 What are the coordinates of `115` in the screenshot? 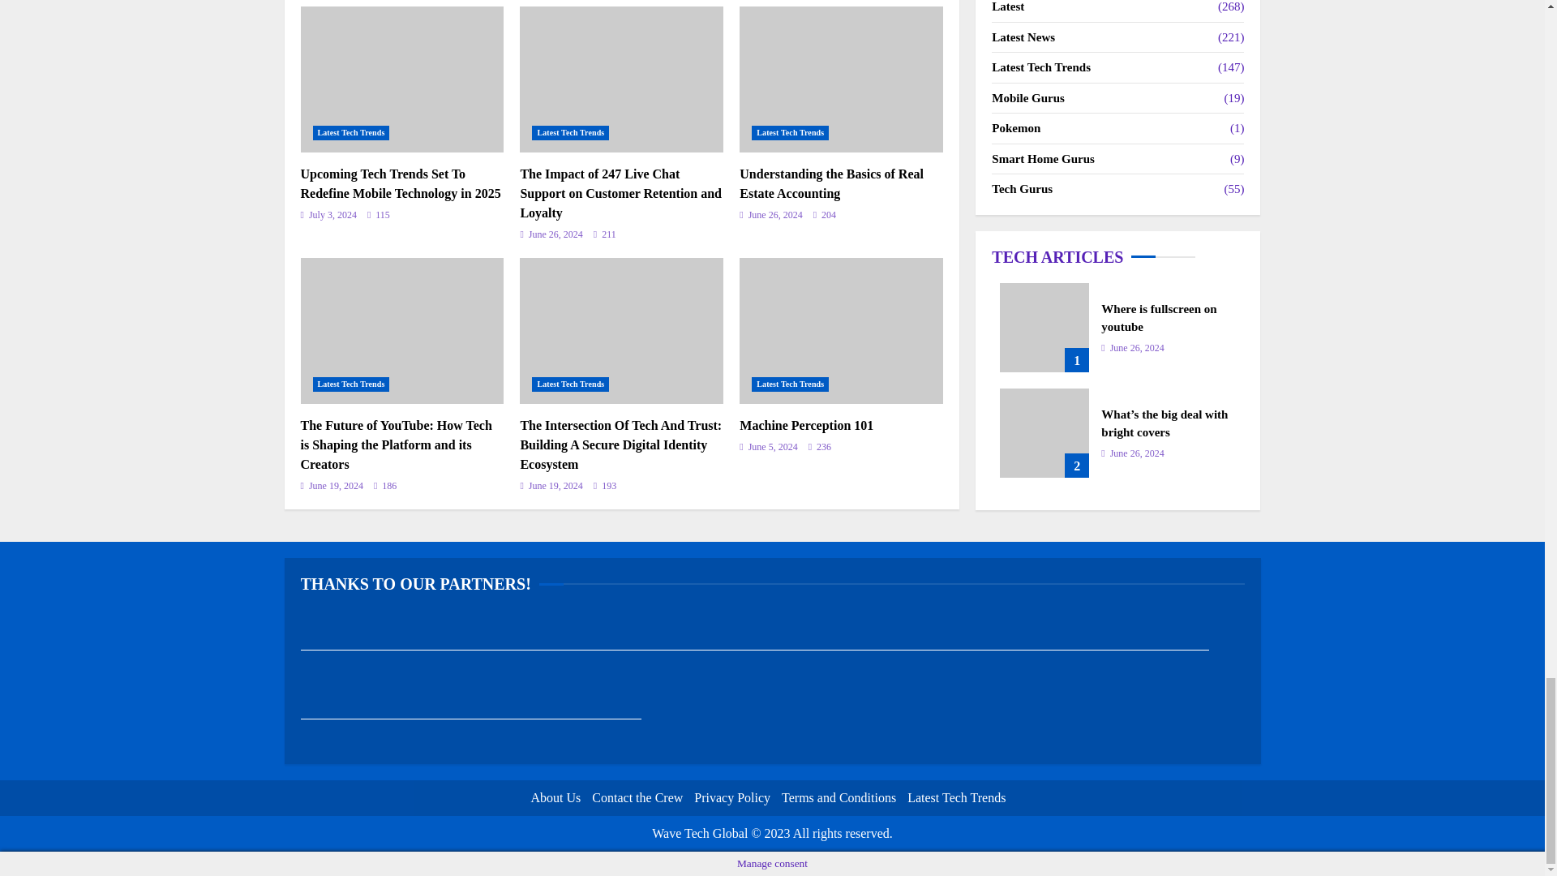 It's located at (357, 712).